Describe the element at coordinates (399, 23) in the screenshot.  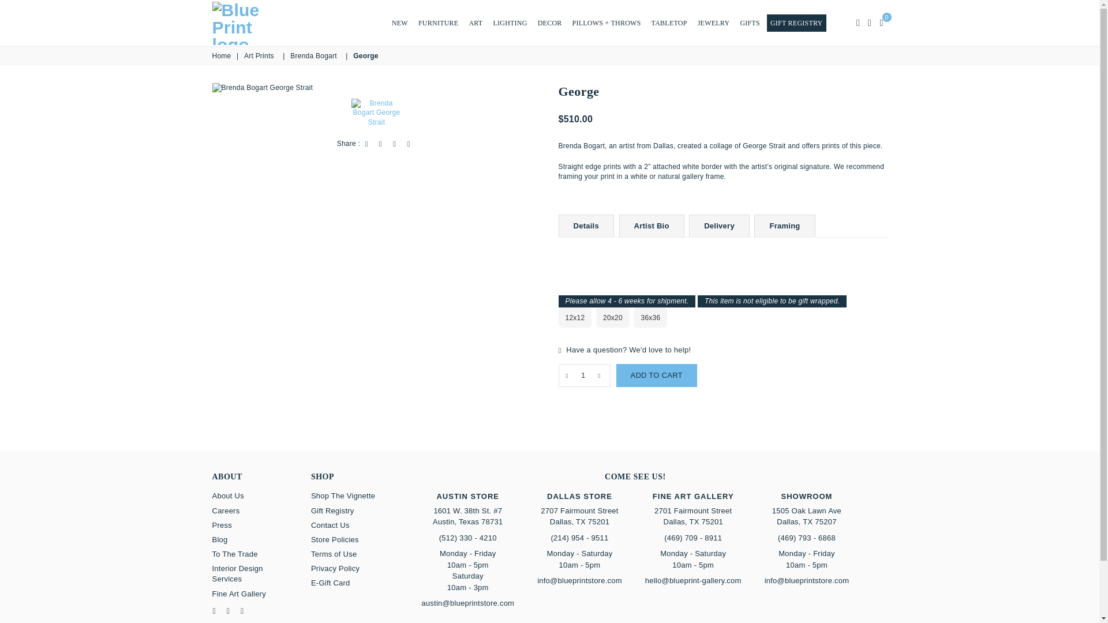
I see `NEW` at that location.